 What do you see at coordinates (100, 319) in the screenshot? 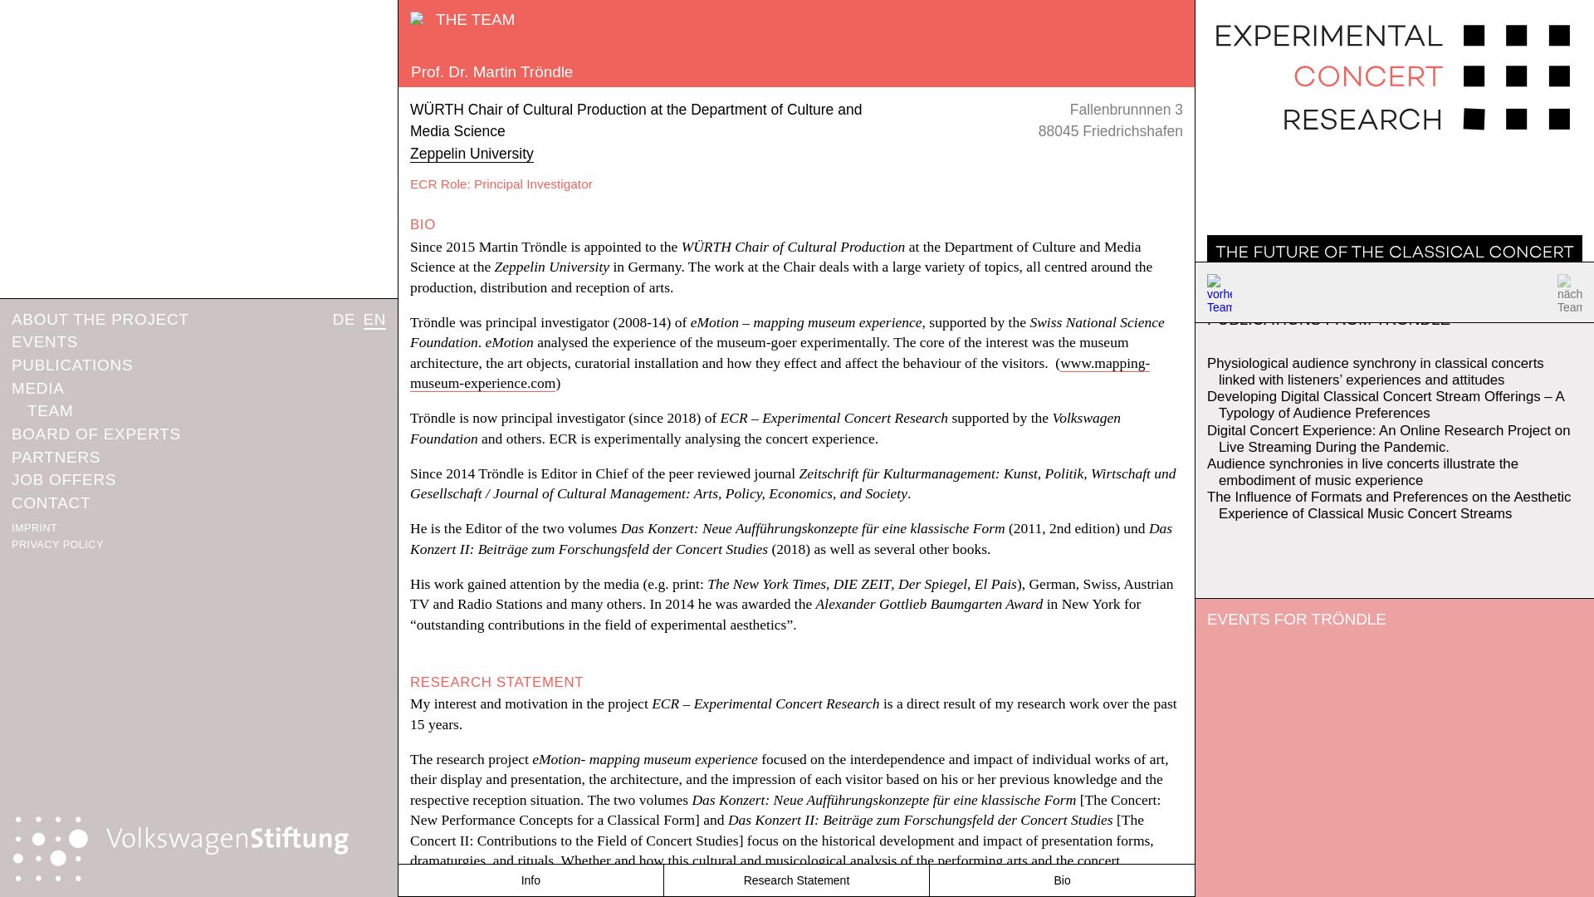
I see `ABOUT THE PROJECT` at bounding box center [100, 319].